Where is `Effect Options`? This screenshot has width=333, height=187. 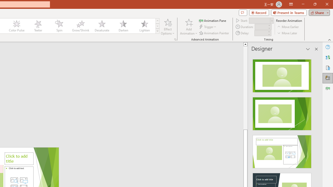 Effect Options is located at coordinates (168, 26).